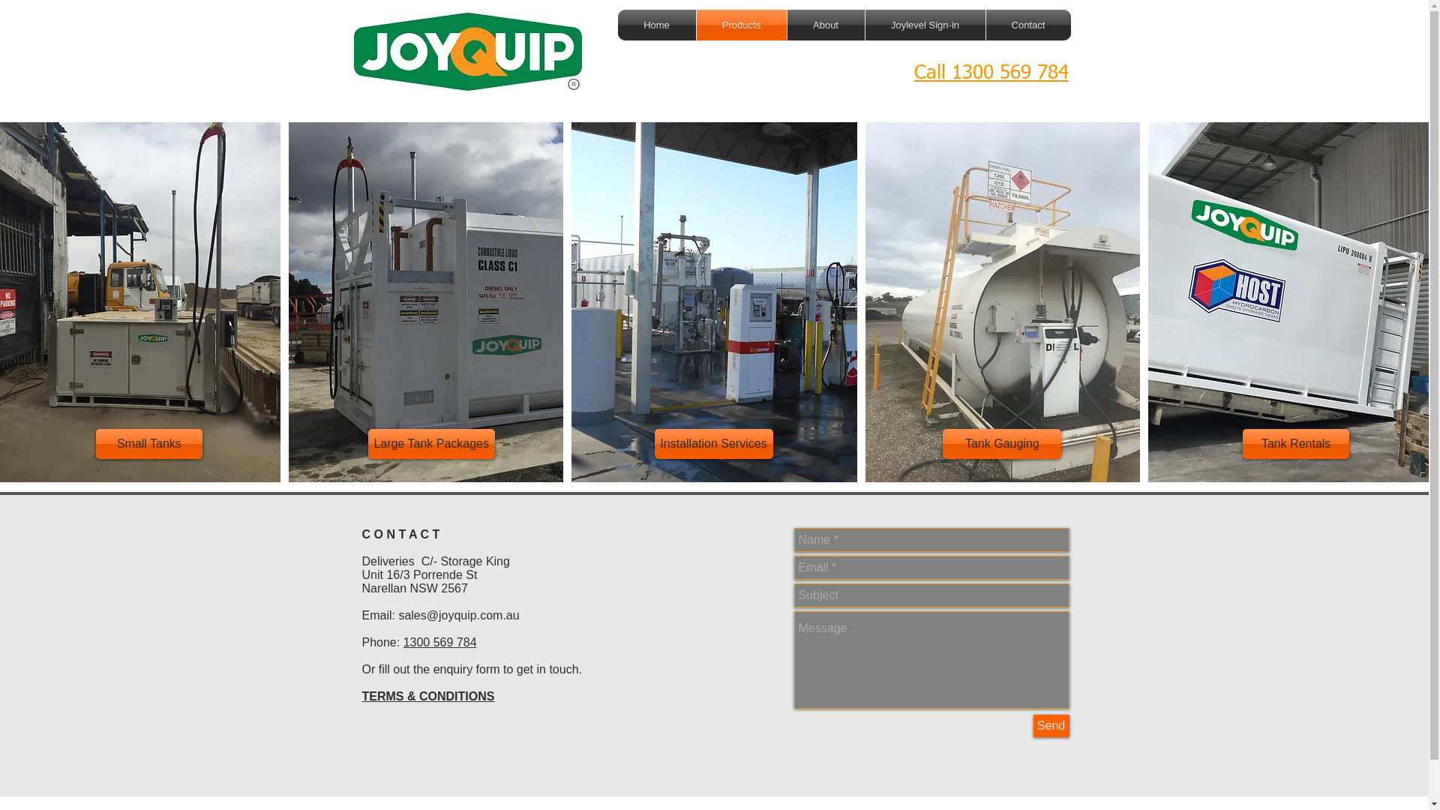 Image resolution: width=1440 pixels, height=810 pixels. What do you see at coordinates (432, 444) in the screenshot?
I see `Large Tank Packages` at bounding box center [432, 444].